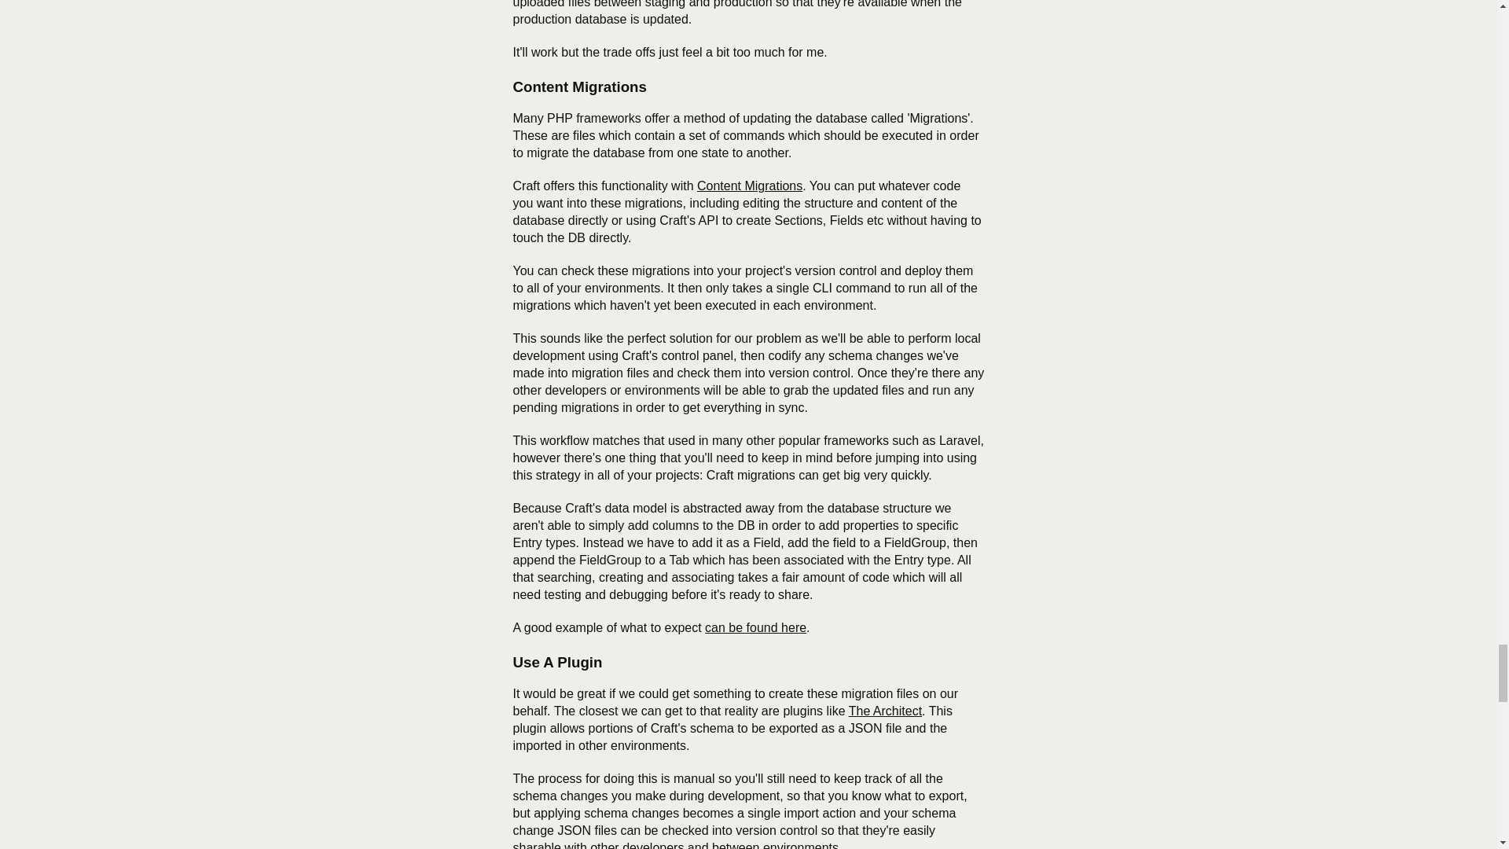 The image size is (1509, 849). I want to click on can be found here, so click(754, 627).